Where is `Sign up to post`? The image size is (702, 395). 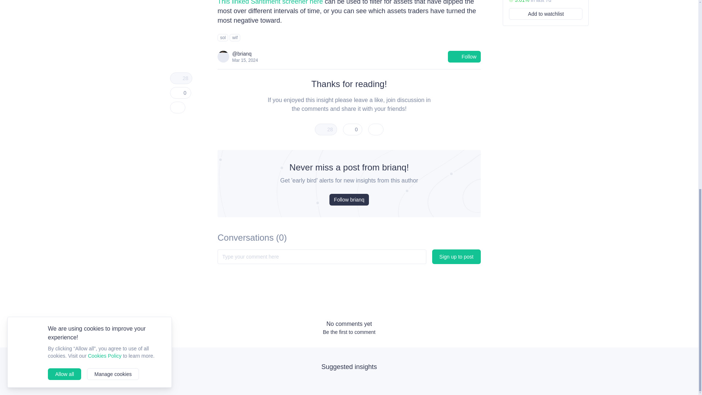
Sign up to post is located at coordinates (456, 257).